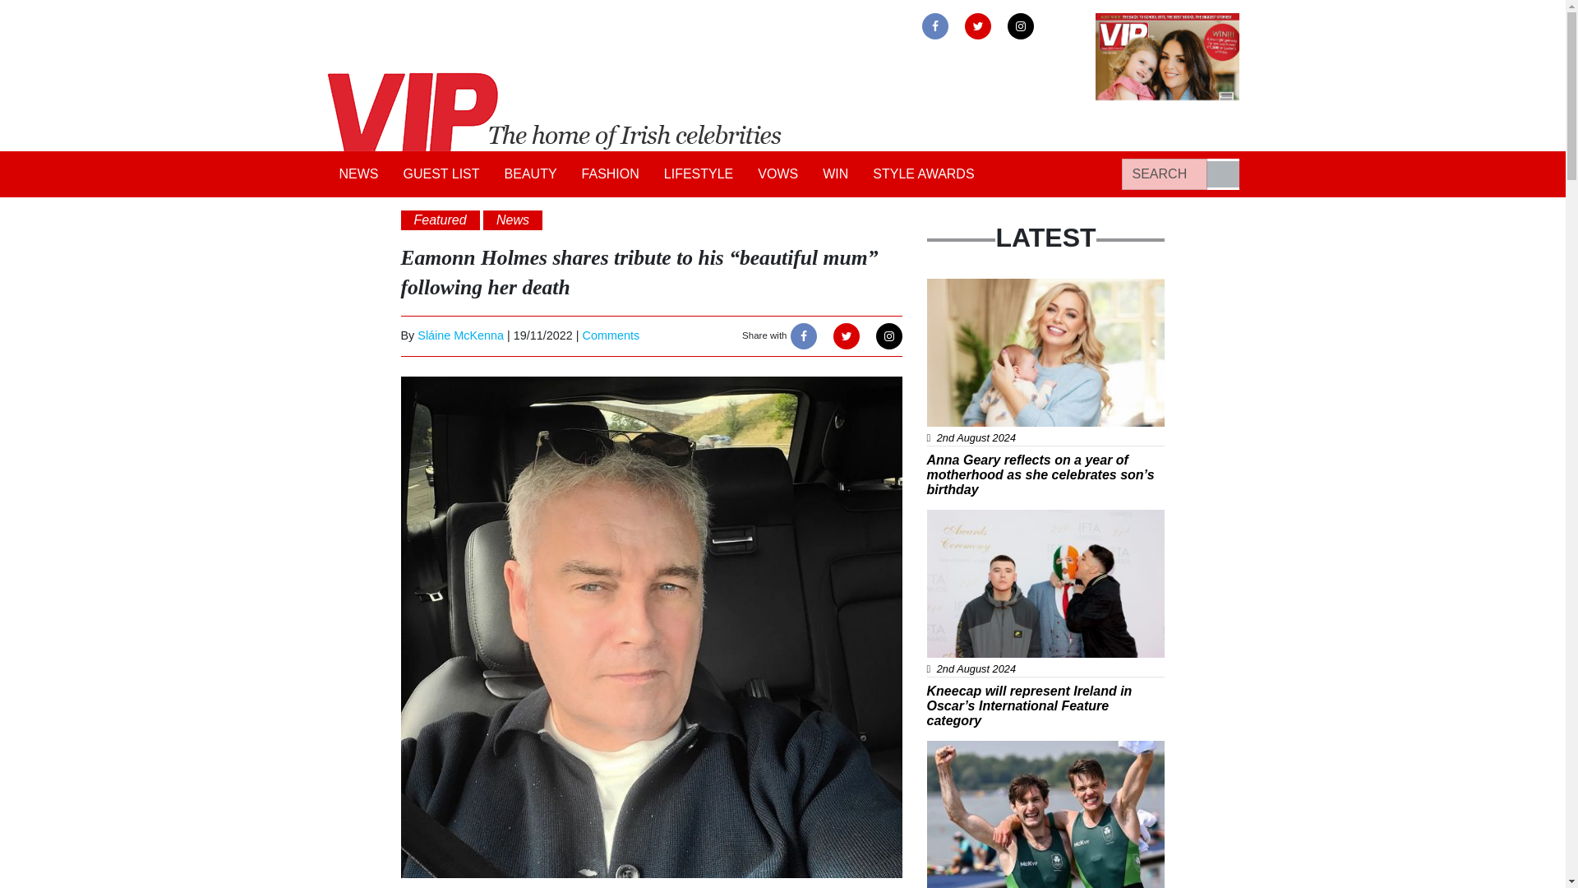 The width and height of the screenshot is (1578, 888). What do you see at coordinates (698, 174) in the screenshot?
I see `LIFESTYLE` at bounding box center [698, 174].